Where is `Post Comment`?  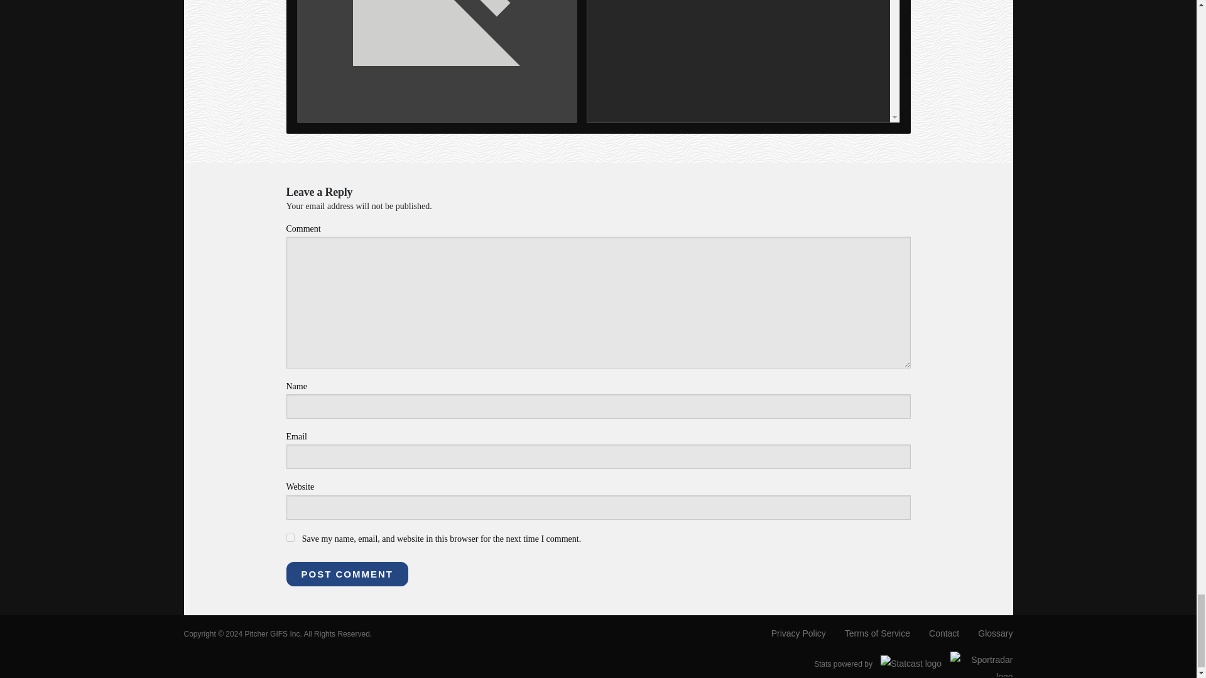 Post Comment is located at coordinates (347, 574).